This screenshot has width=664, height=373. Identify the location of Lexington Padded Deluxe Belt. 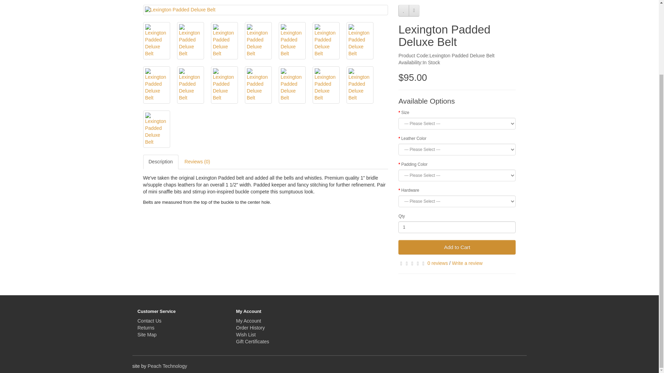
(266, 10).